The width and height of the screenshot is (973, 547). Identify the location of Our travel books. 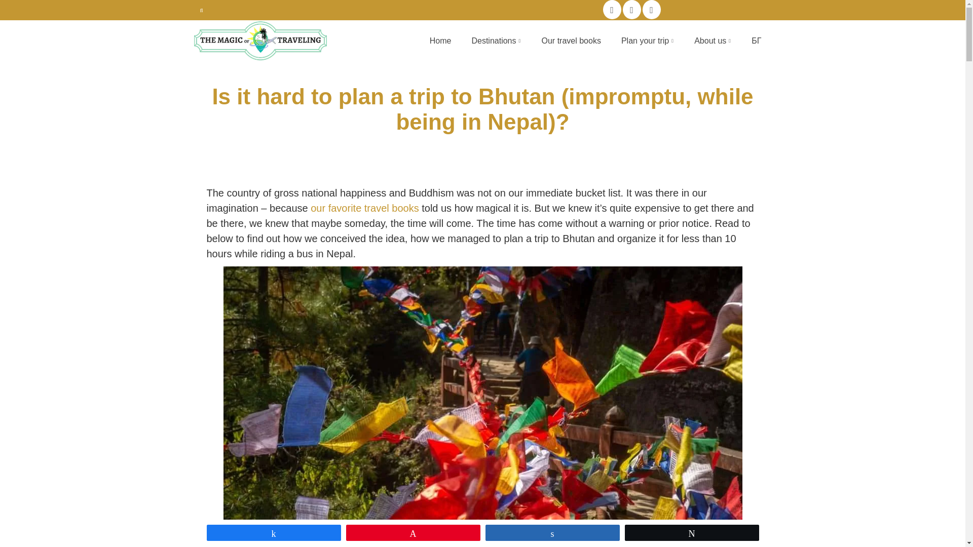
(571, 41).